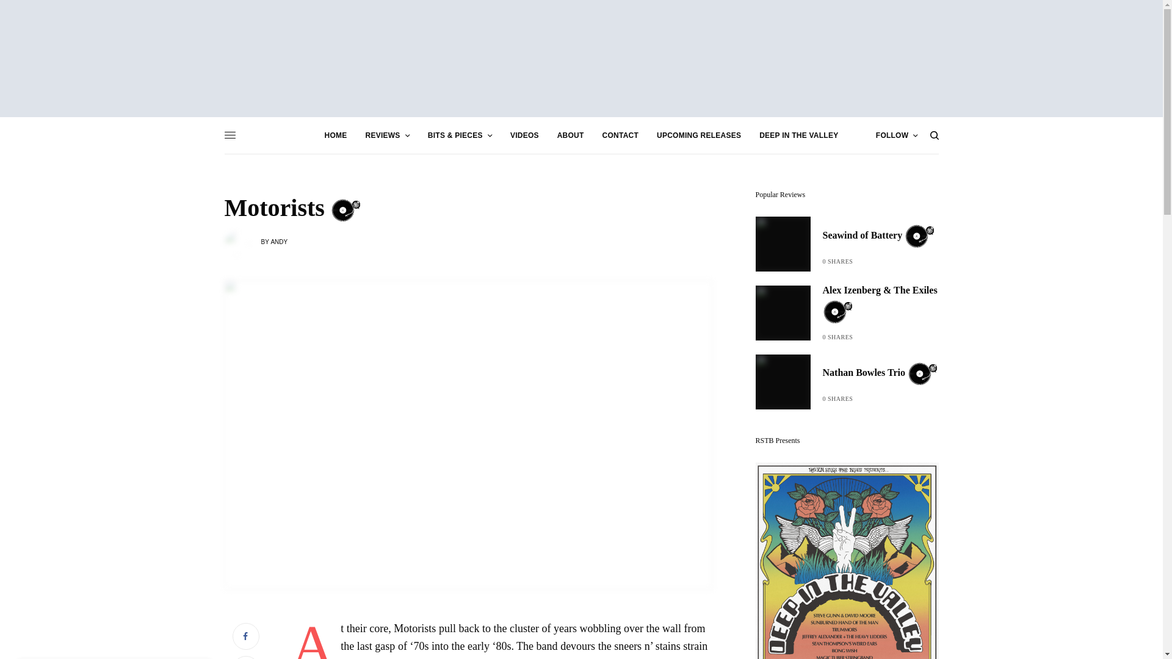  What do you see at coordinates (880, 373) in the screenshot?
I see `Nathan Bowles Trio ` at bounding box center [880, 373].